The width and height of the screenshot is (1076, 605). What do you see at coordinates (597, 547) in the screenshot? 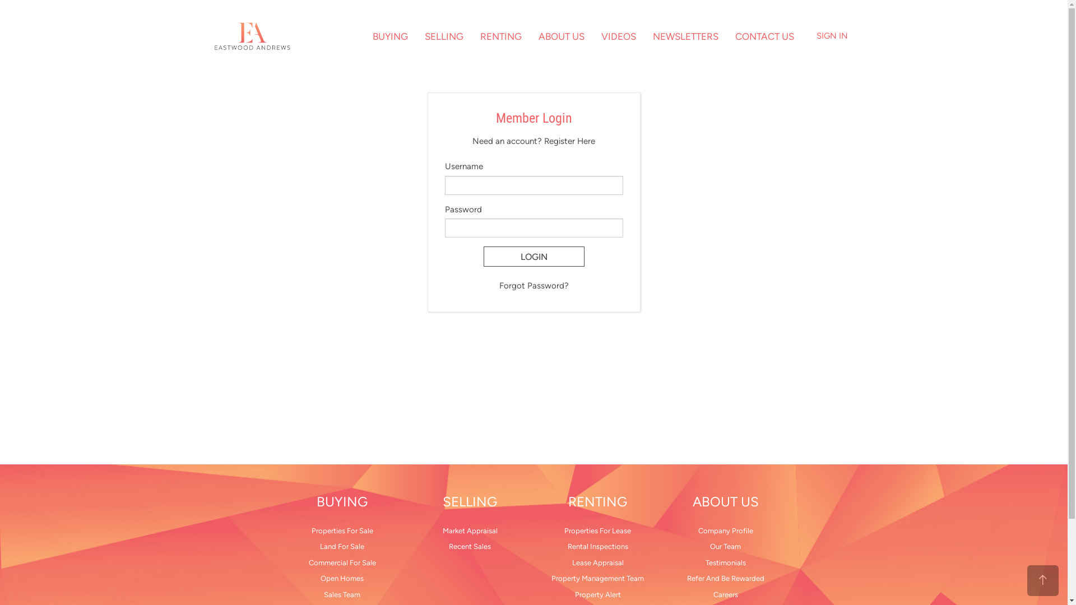
I see `Rental Inspections` at bounding box center [597, 547].